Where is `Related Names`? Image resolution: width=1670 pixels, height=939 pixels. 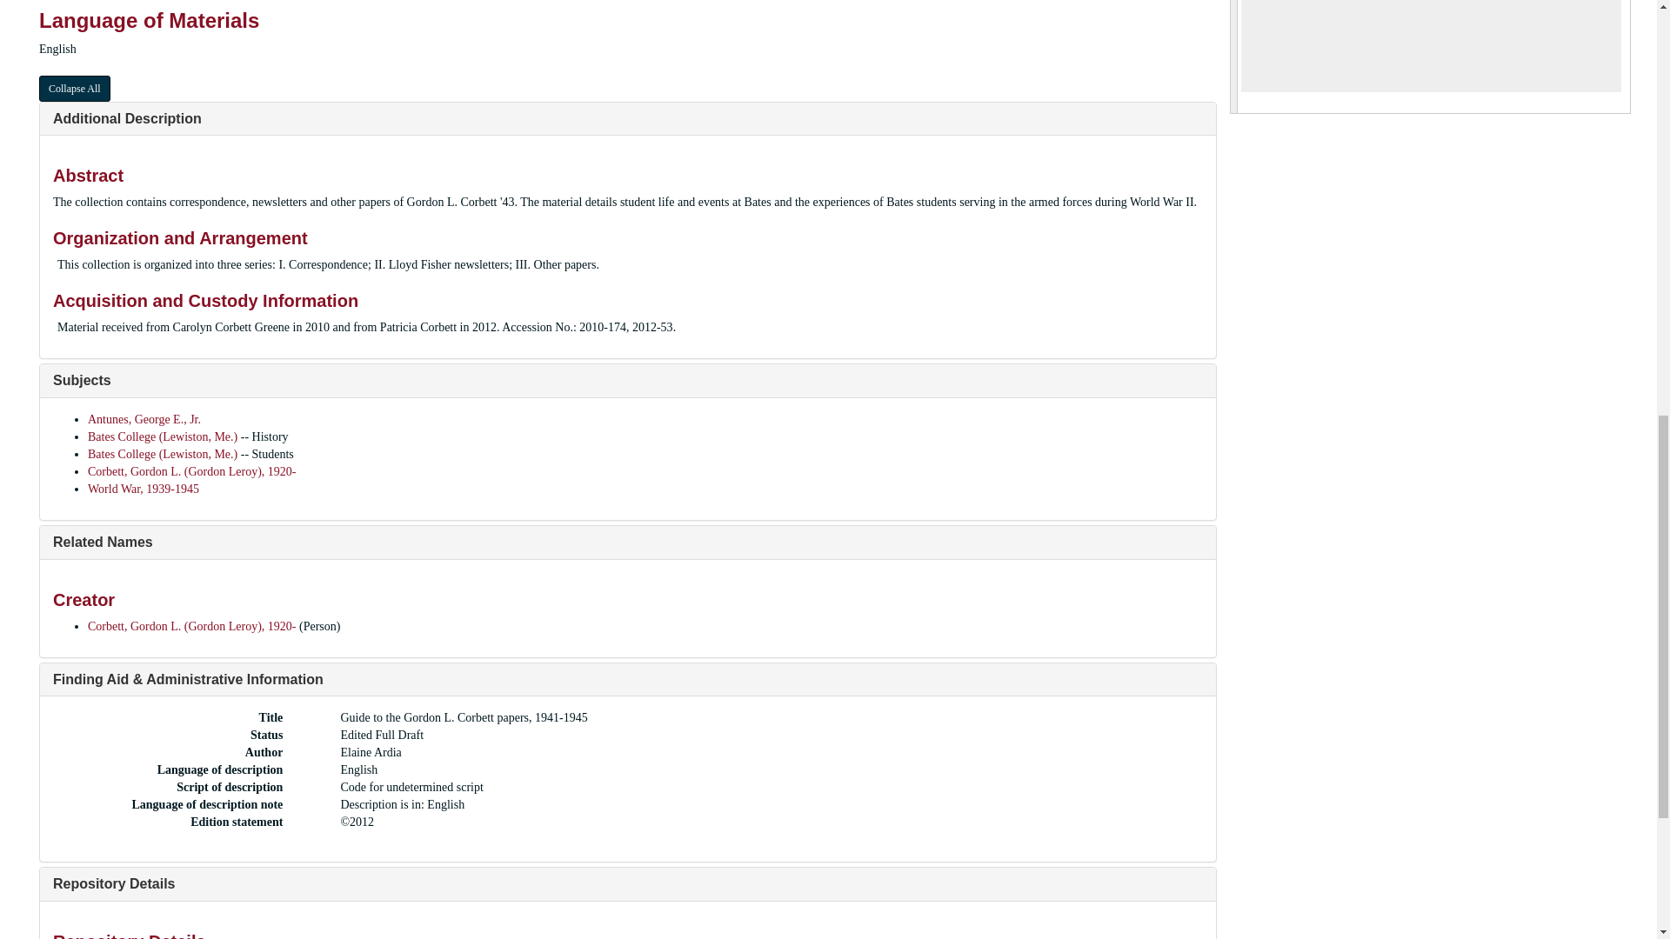
Related Names is located at coordinates (103, 541).